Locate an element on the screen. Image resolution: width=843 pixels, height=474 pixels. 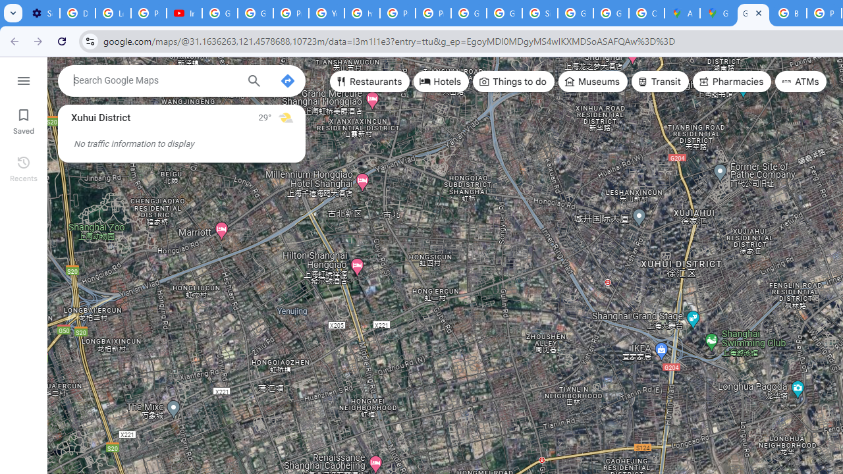
Recents is located at coordinates (24, 167).